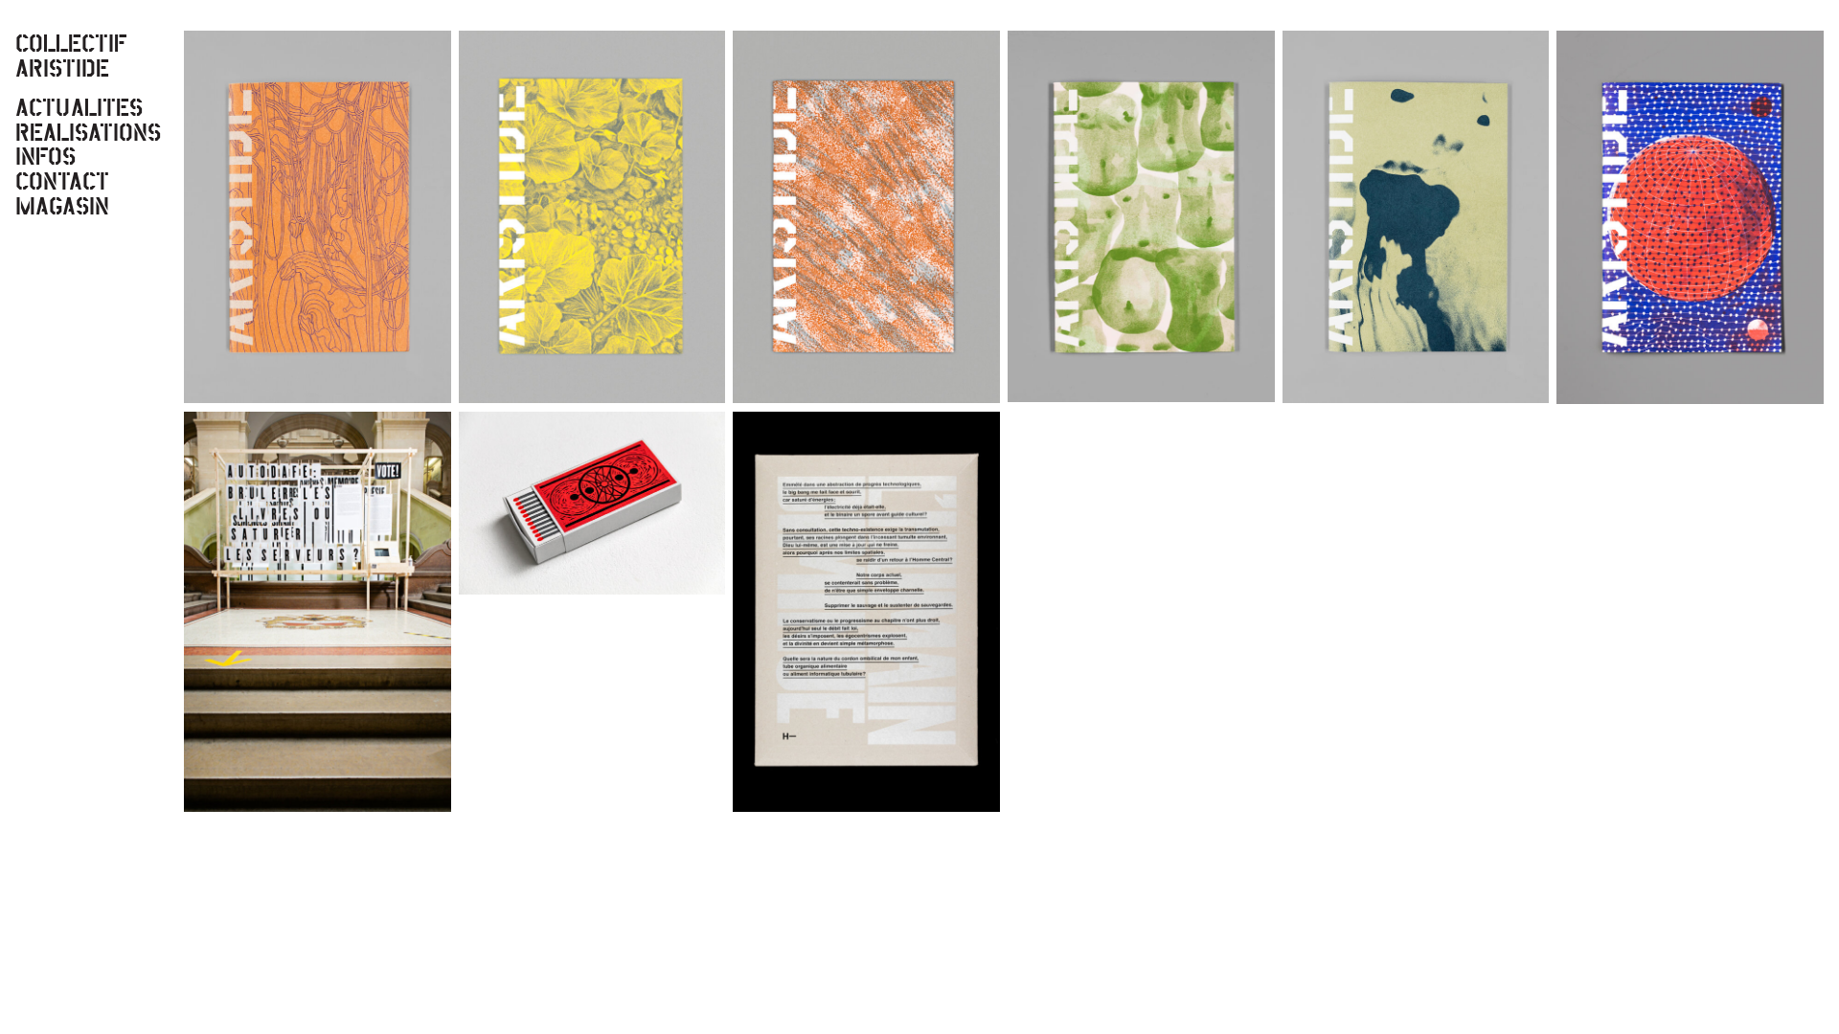  Describe the element at coordinates (92, 107) in the screenshot. I see `ACTUALITES` at that location.